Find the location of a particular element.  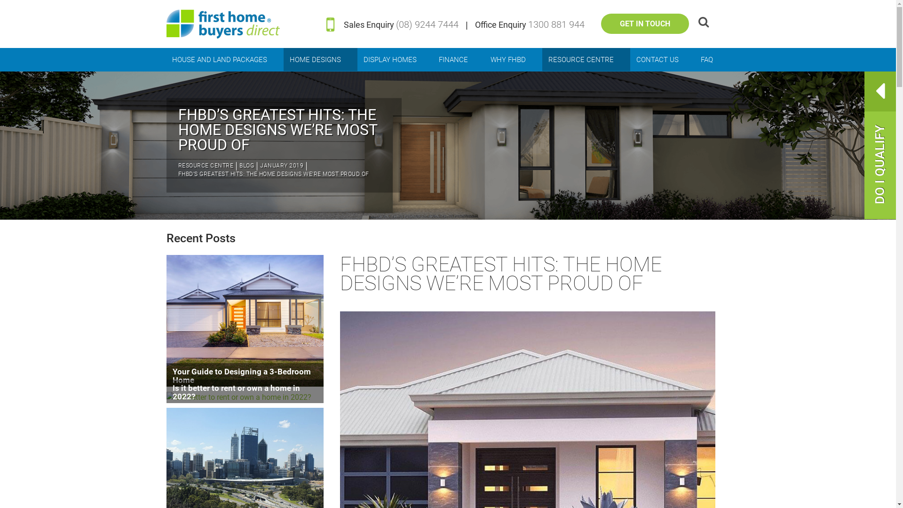

(08) 9244 7444 is located at coordinates (427, 24).